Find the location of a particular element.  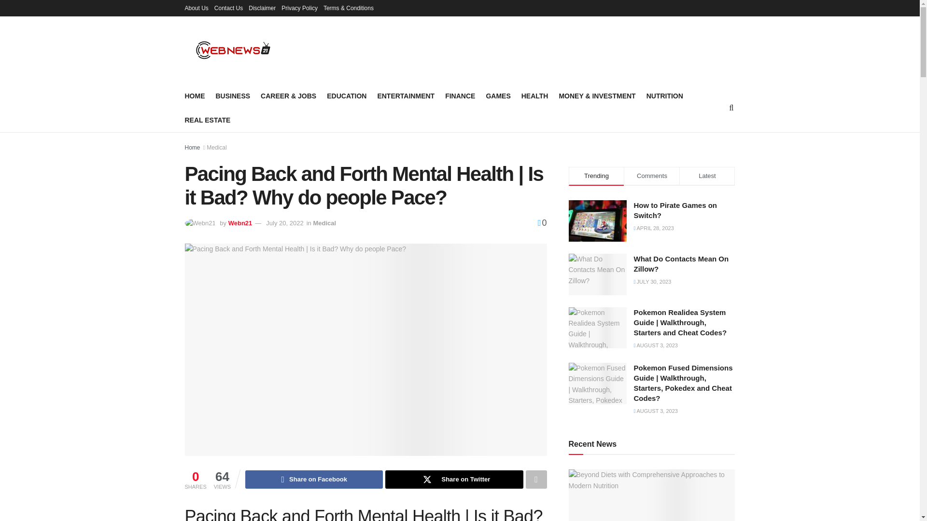

HEALTH is located at coordinates (535, 96).